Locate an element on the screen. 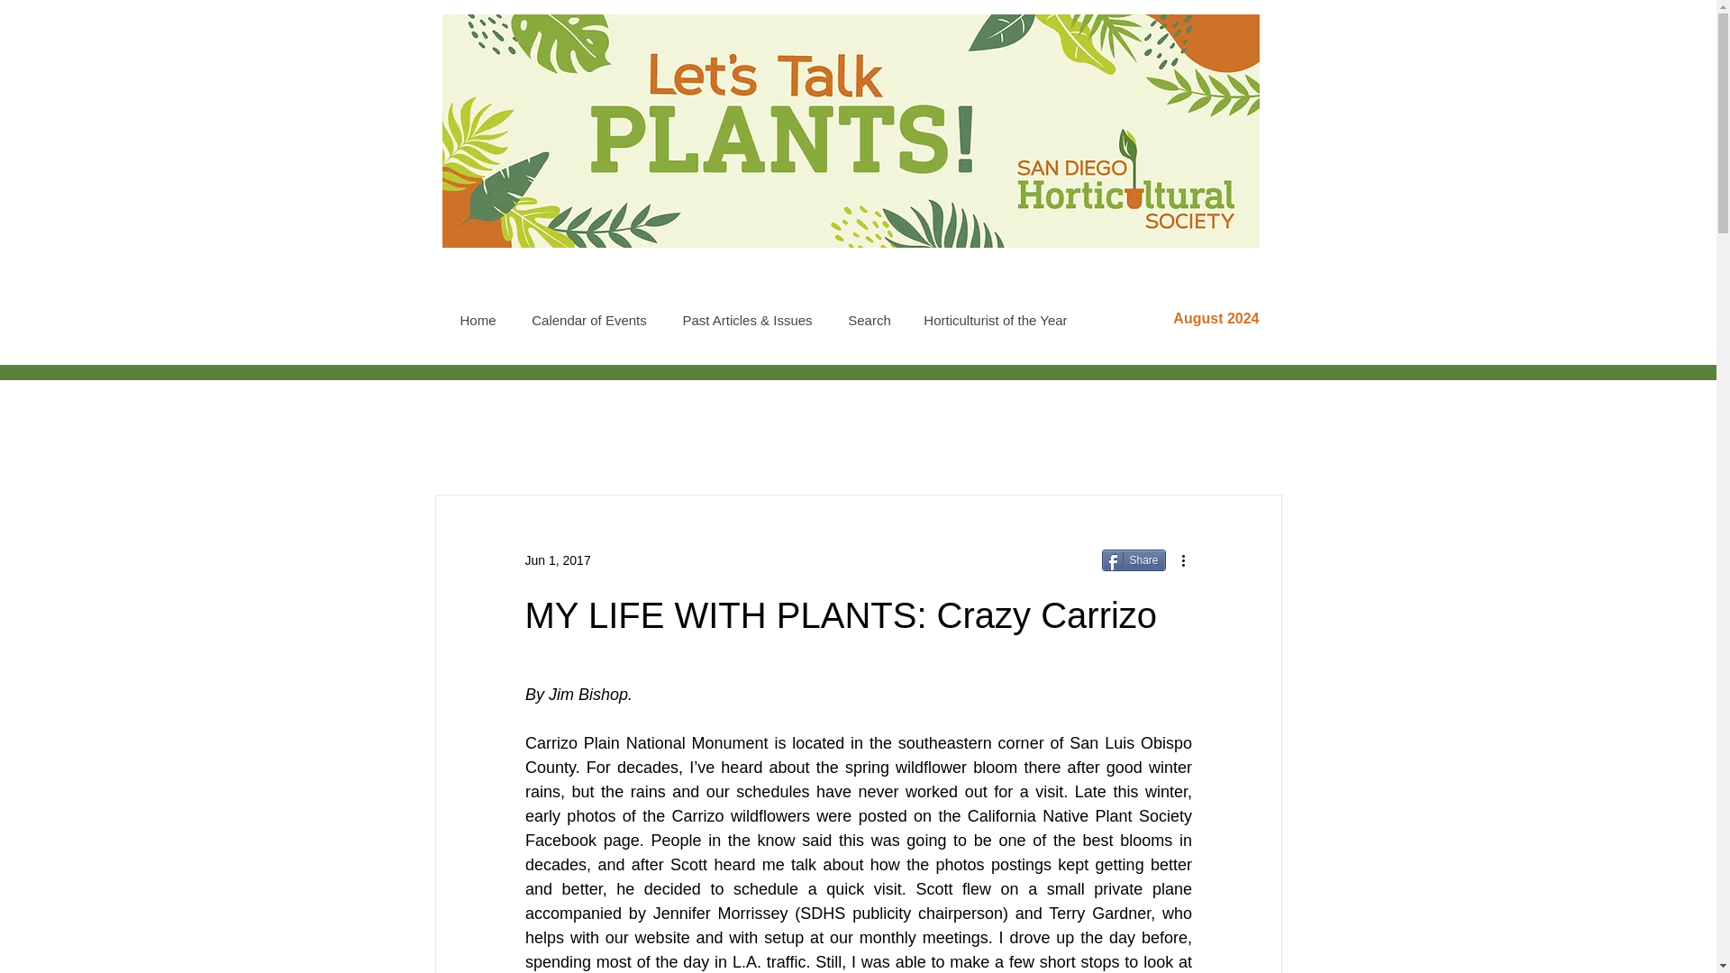  Calendar of Events is located at coordinates (587, 320).